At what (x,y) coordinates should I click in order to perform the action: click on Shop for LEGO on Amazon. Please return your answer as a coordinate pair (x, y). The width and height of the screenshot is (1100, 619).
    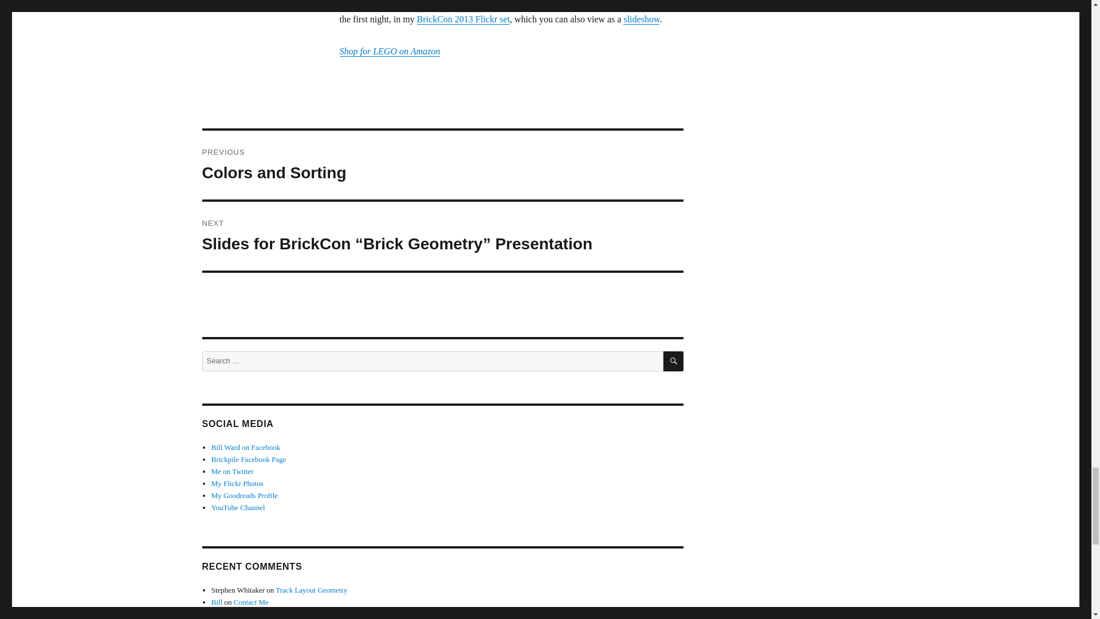
    Looking at the image, I should click on (390, 52).